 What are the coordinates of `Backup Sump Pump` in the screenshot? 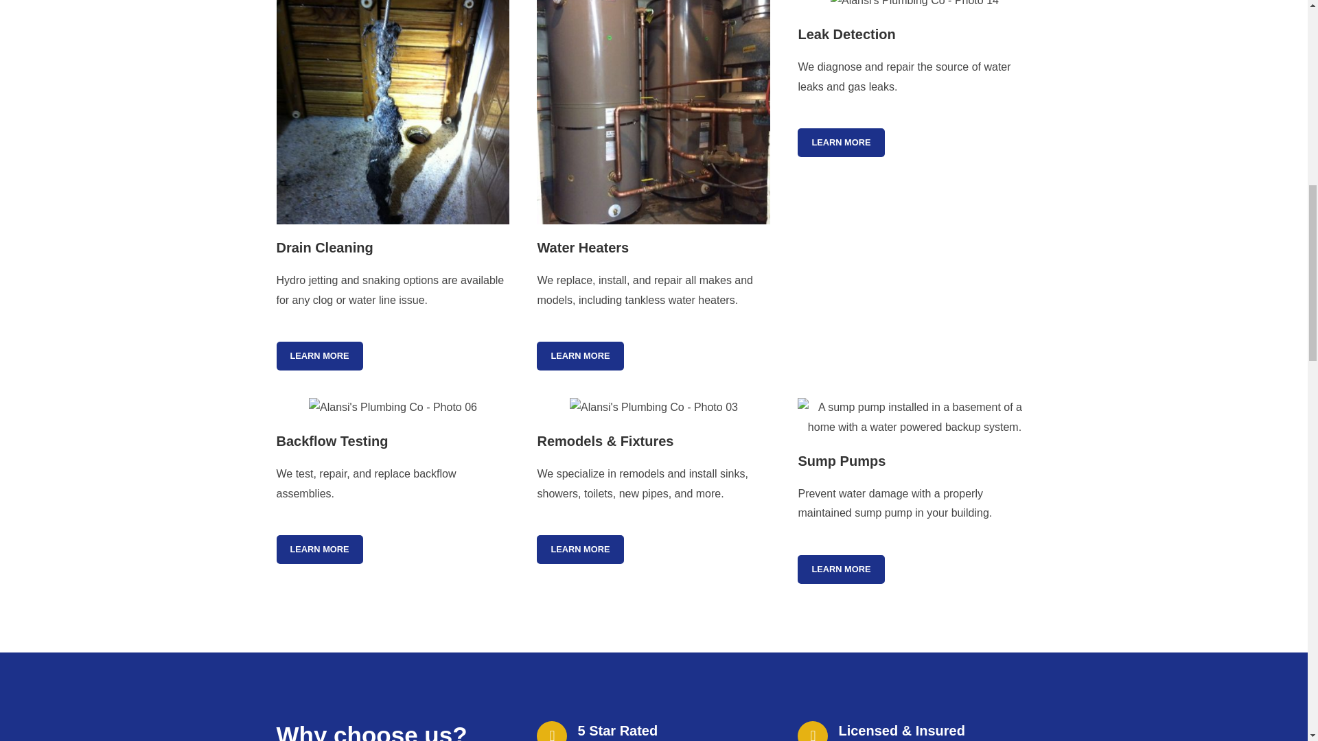 It's located at (914, 417).